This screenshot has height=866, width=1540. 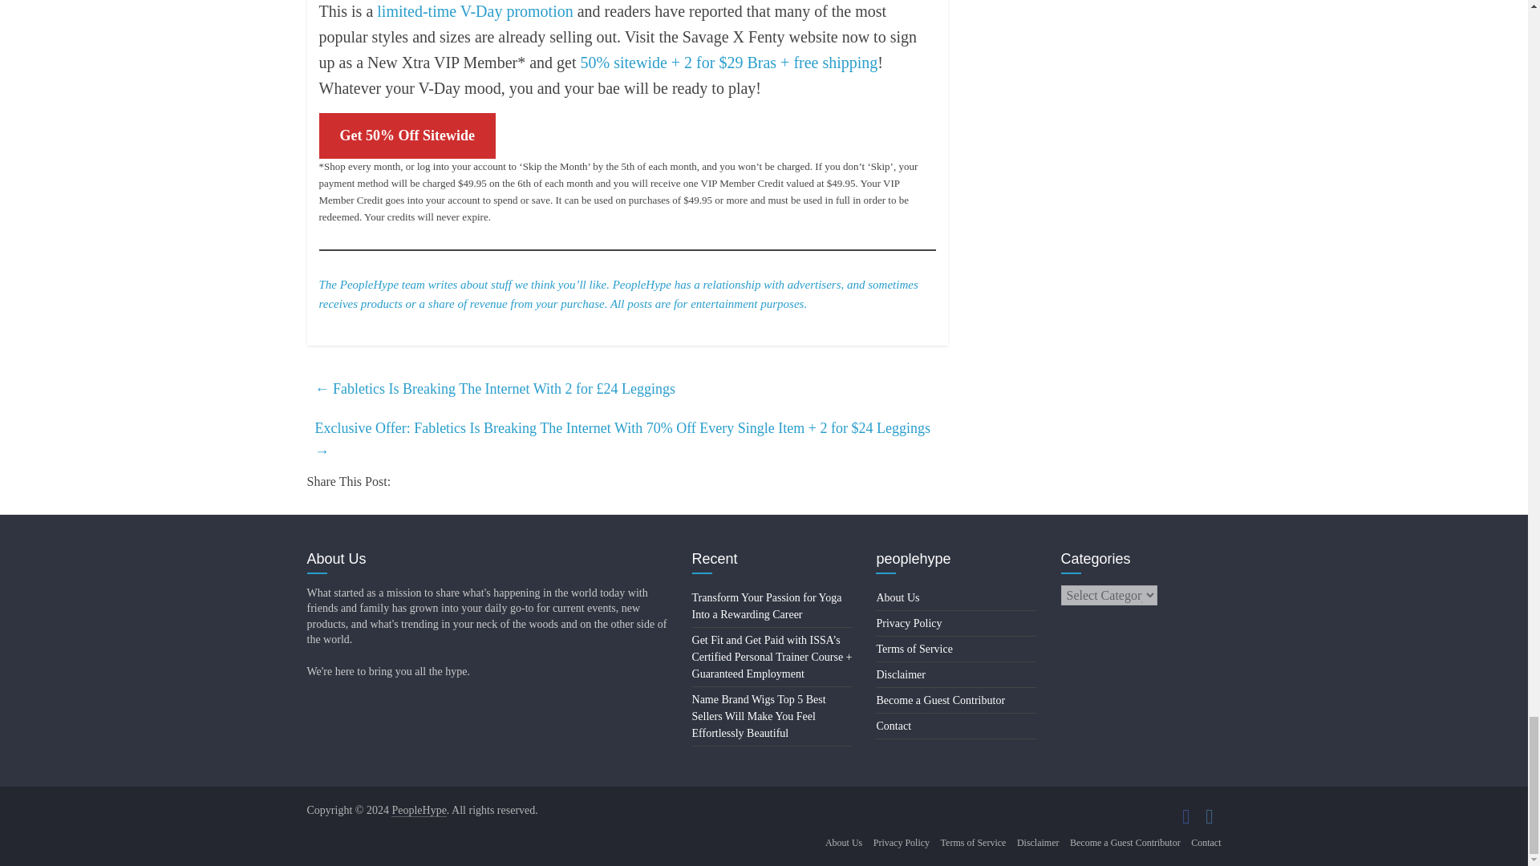 What do you see at coordinates (475, 11) in the screenshot?
I see `limited-time V-Day promotion` at bounding box center [475, 11].